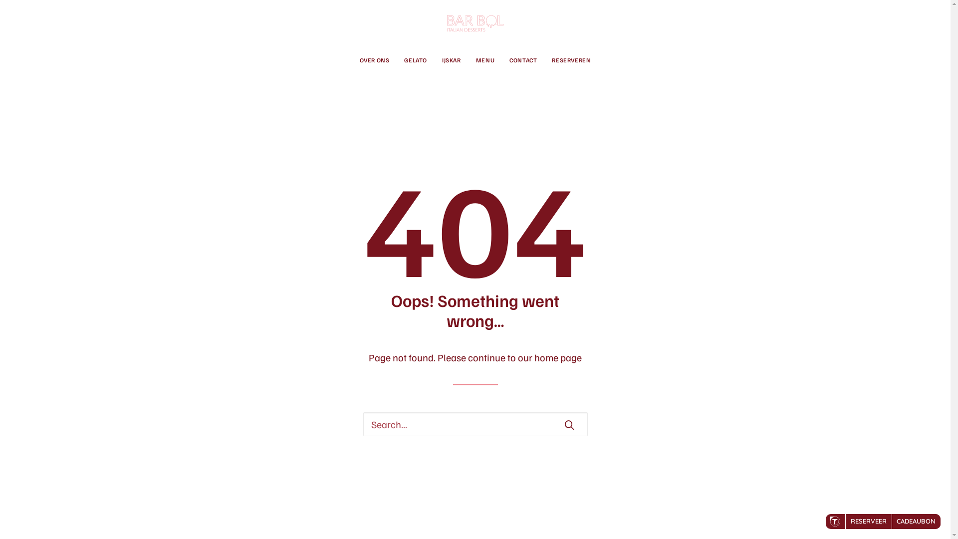  Describe the element at coordinates (523, 60) in the screenshot. I see `CONTACT` at that location.